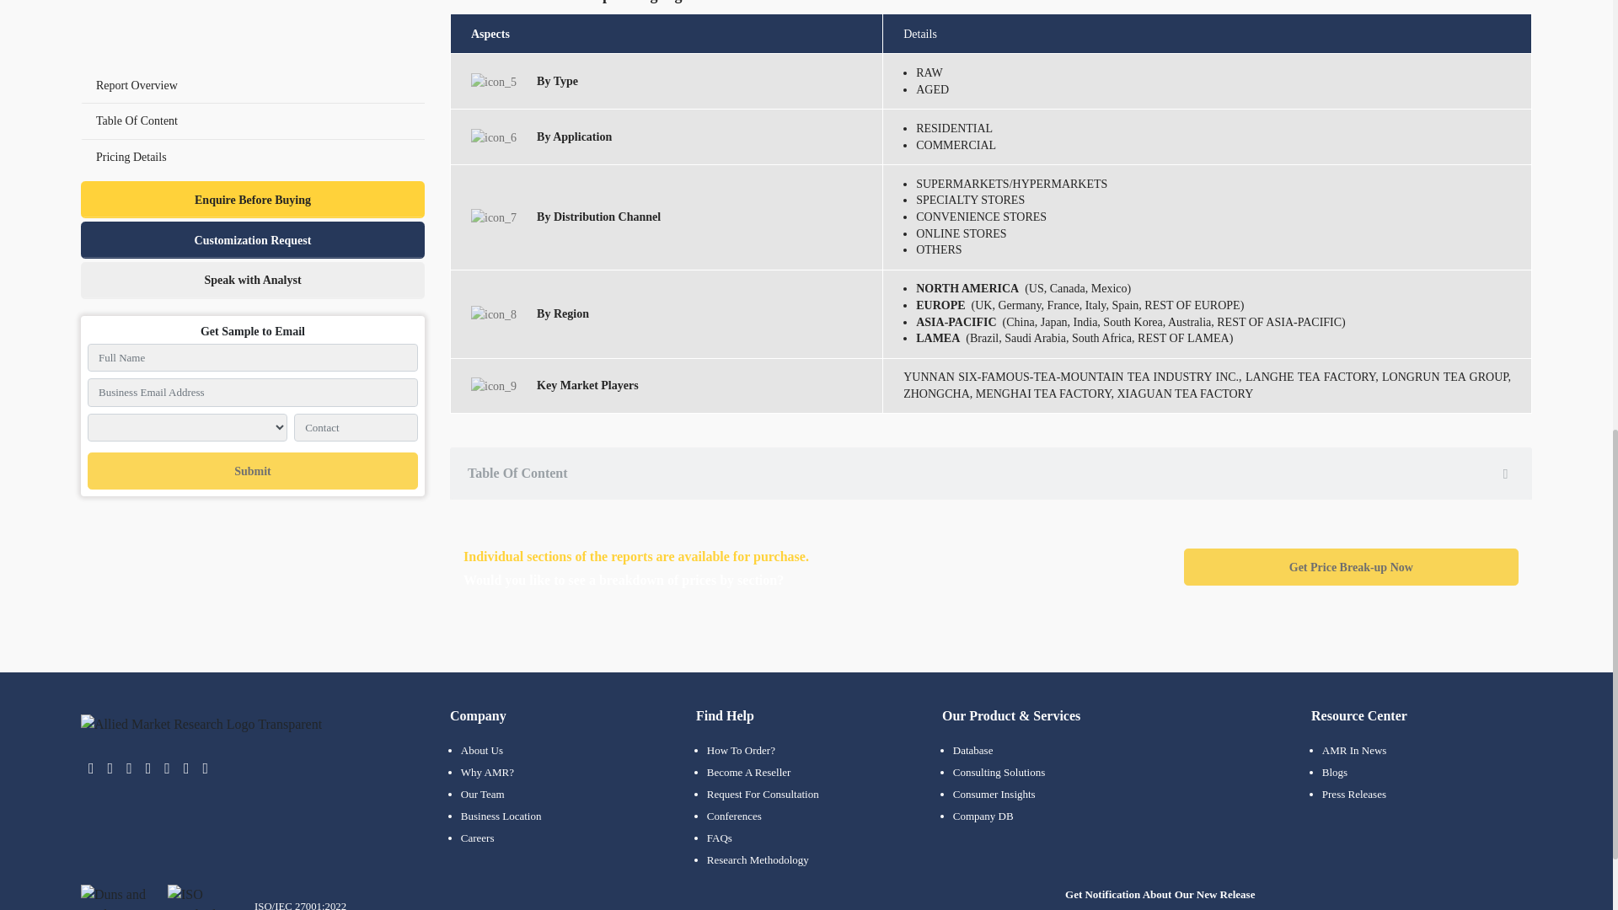  Describe the element at coordinates (493, 314) in the screenshot. I see `Pu-erh Tea Market By Region` at that location.